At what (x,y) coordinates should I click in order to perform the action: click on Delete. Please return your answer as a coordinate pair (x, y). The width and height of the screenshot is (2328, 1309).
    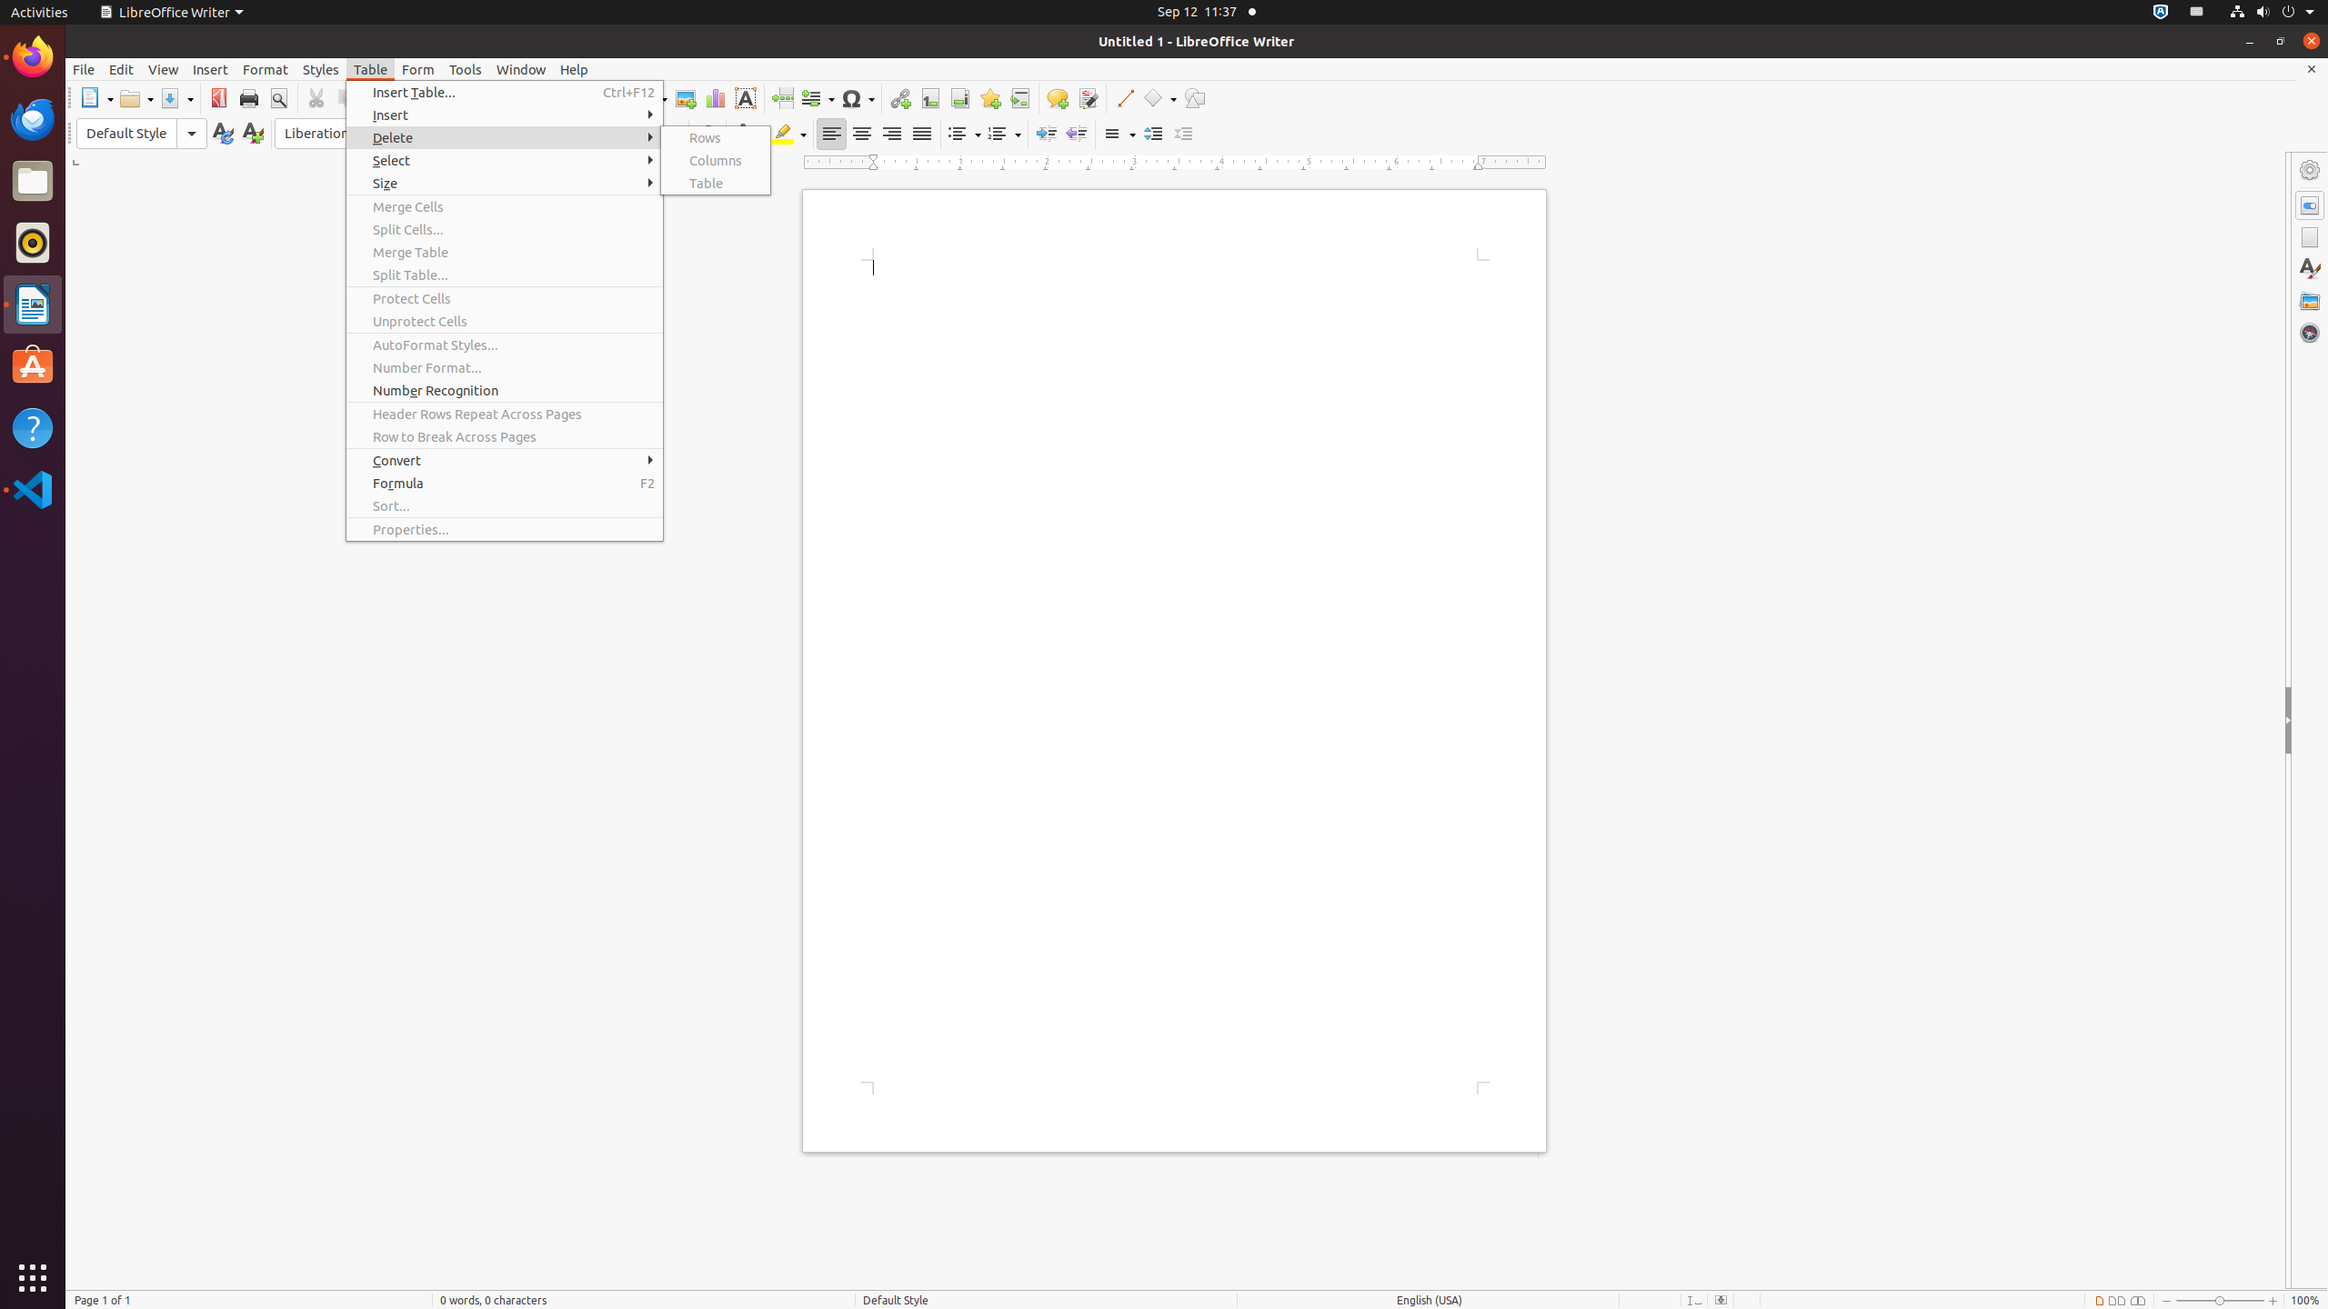
    Looking at the image, I should click on (505, 138).